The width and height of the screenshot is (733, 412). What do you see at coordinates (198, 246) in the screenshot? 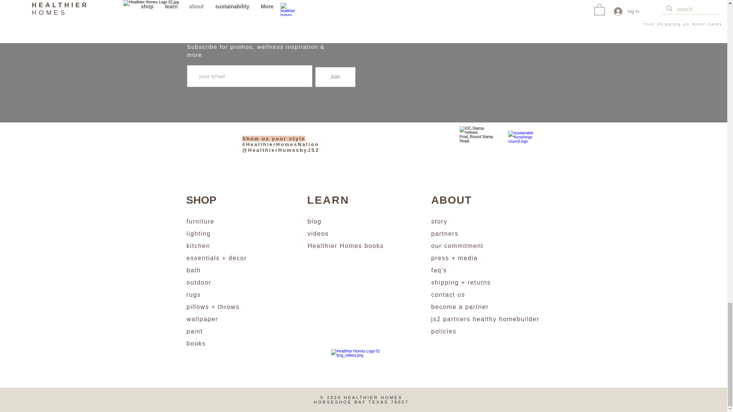
I see `kitchen` at bounding box center [198, 246].